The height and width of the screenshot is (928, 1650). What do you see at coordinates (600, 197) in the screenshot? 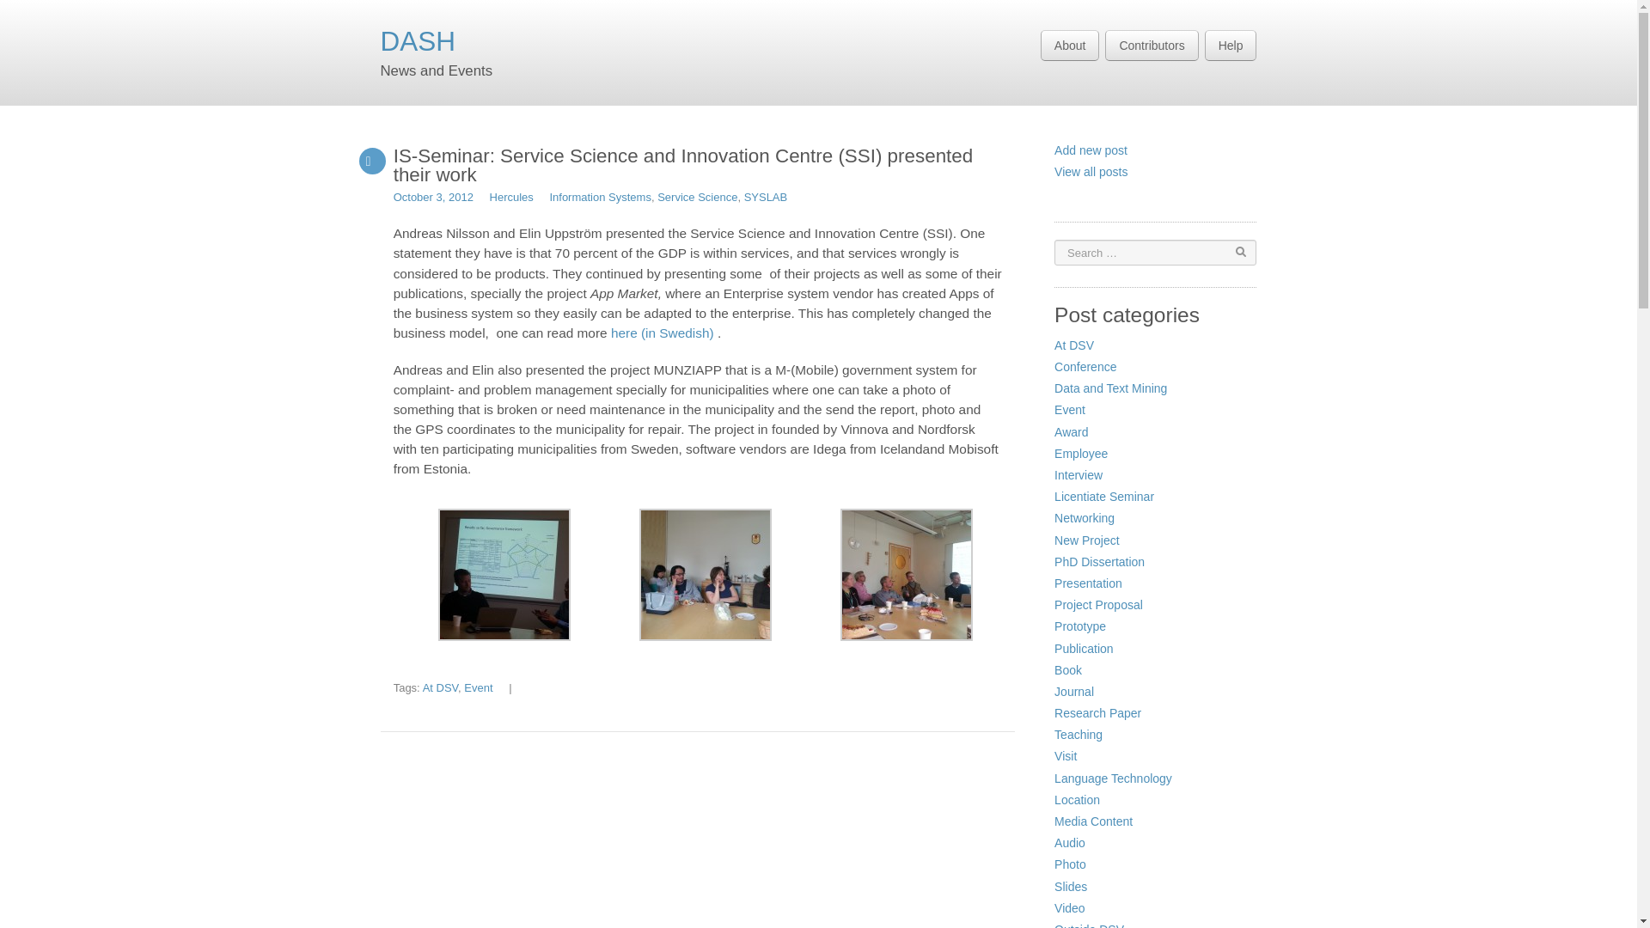
I see `Information Systems` at bounding box center [600, 197].